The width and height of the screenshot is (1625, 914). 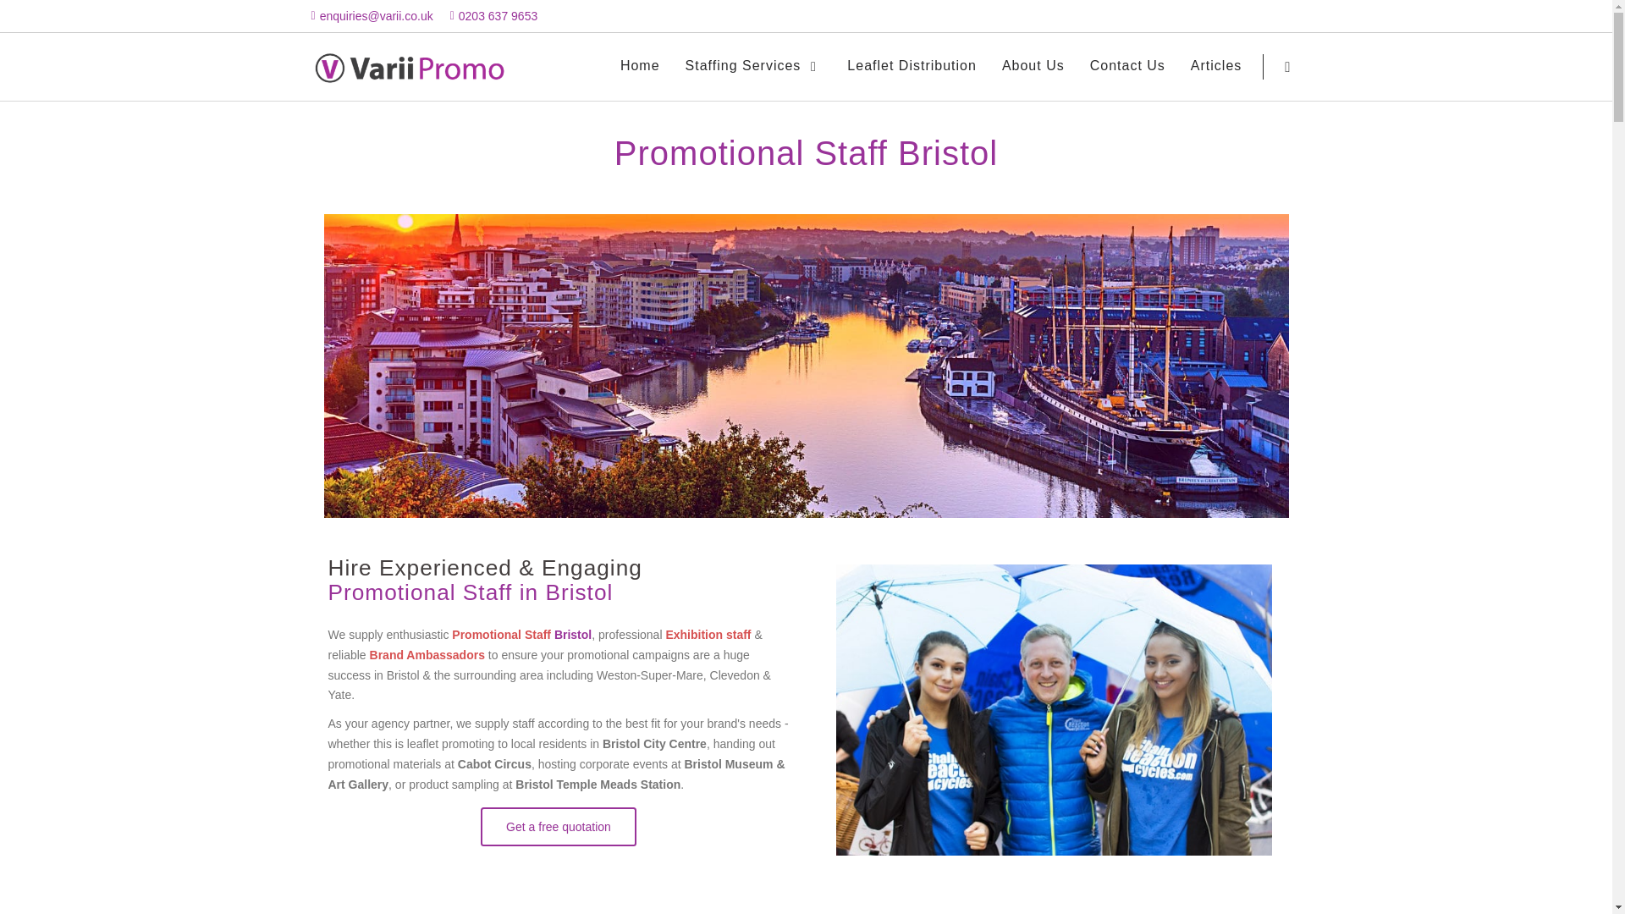 What do you see at coordinates (1127, 66) in the screenshot?
I see `Contact Us` at bounding box center [1127, 66].